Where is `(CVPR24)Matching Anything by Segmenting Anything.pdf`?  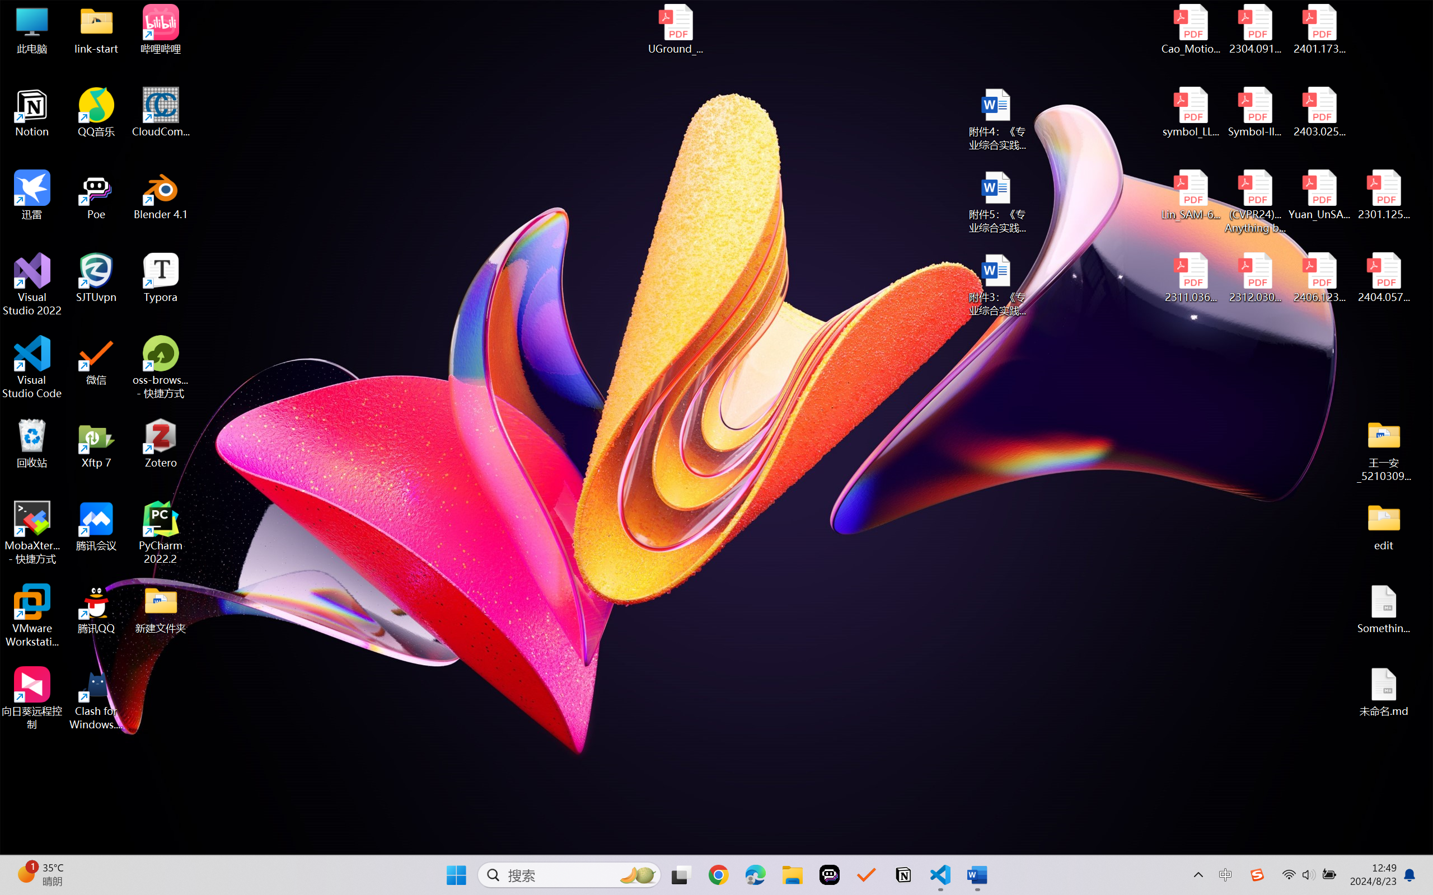 (CVPR24)Matching Anything by Segmenting Anything.pdf is located at coordinates (1255, 201).